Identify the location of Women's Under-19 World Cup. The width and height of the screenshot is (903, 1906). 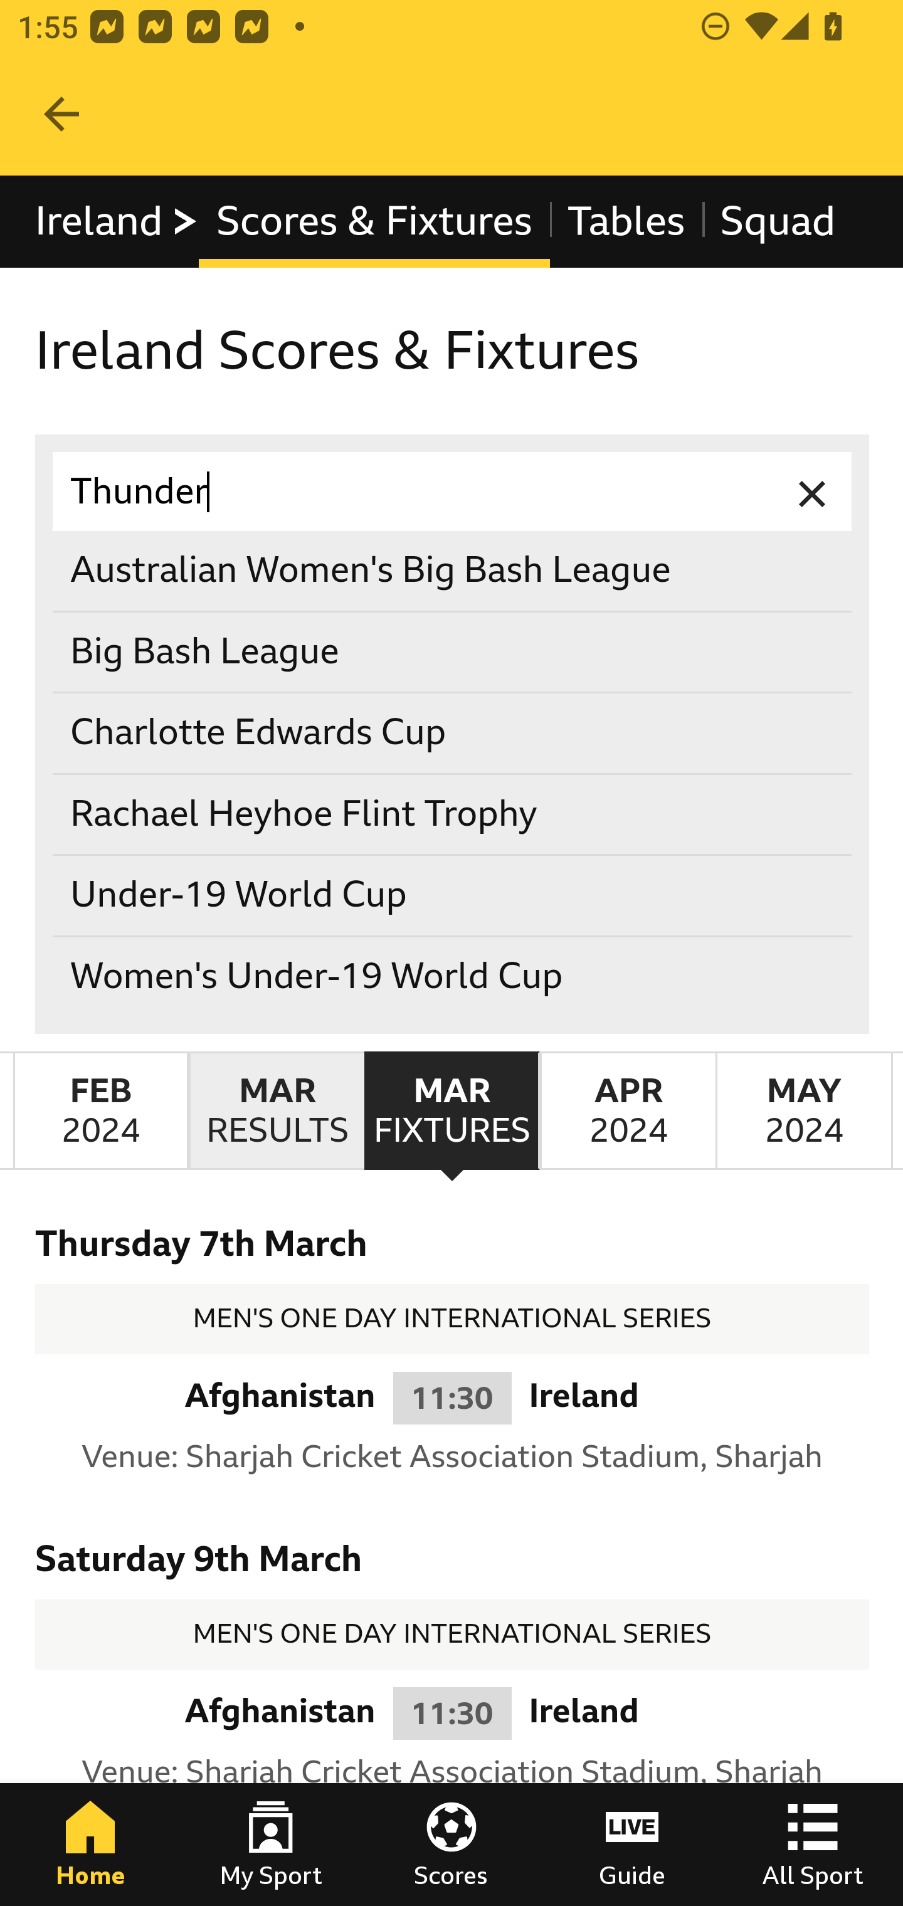
(453, 976).